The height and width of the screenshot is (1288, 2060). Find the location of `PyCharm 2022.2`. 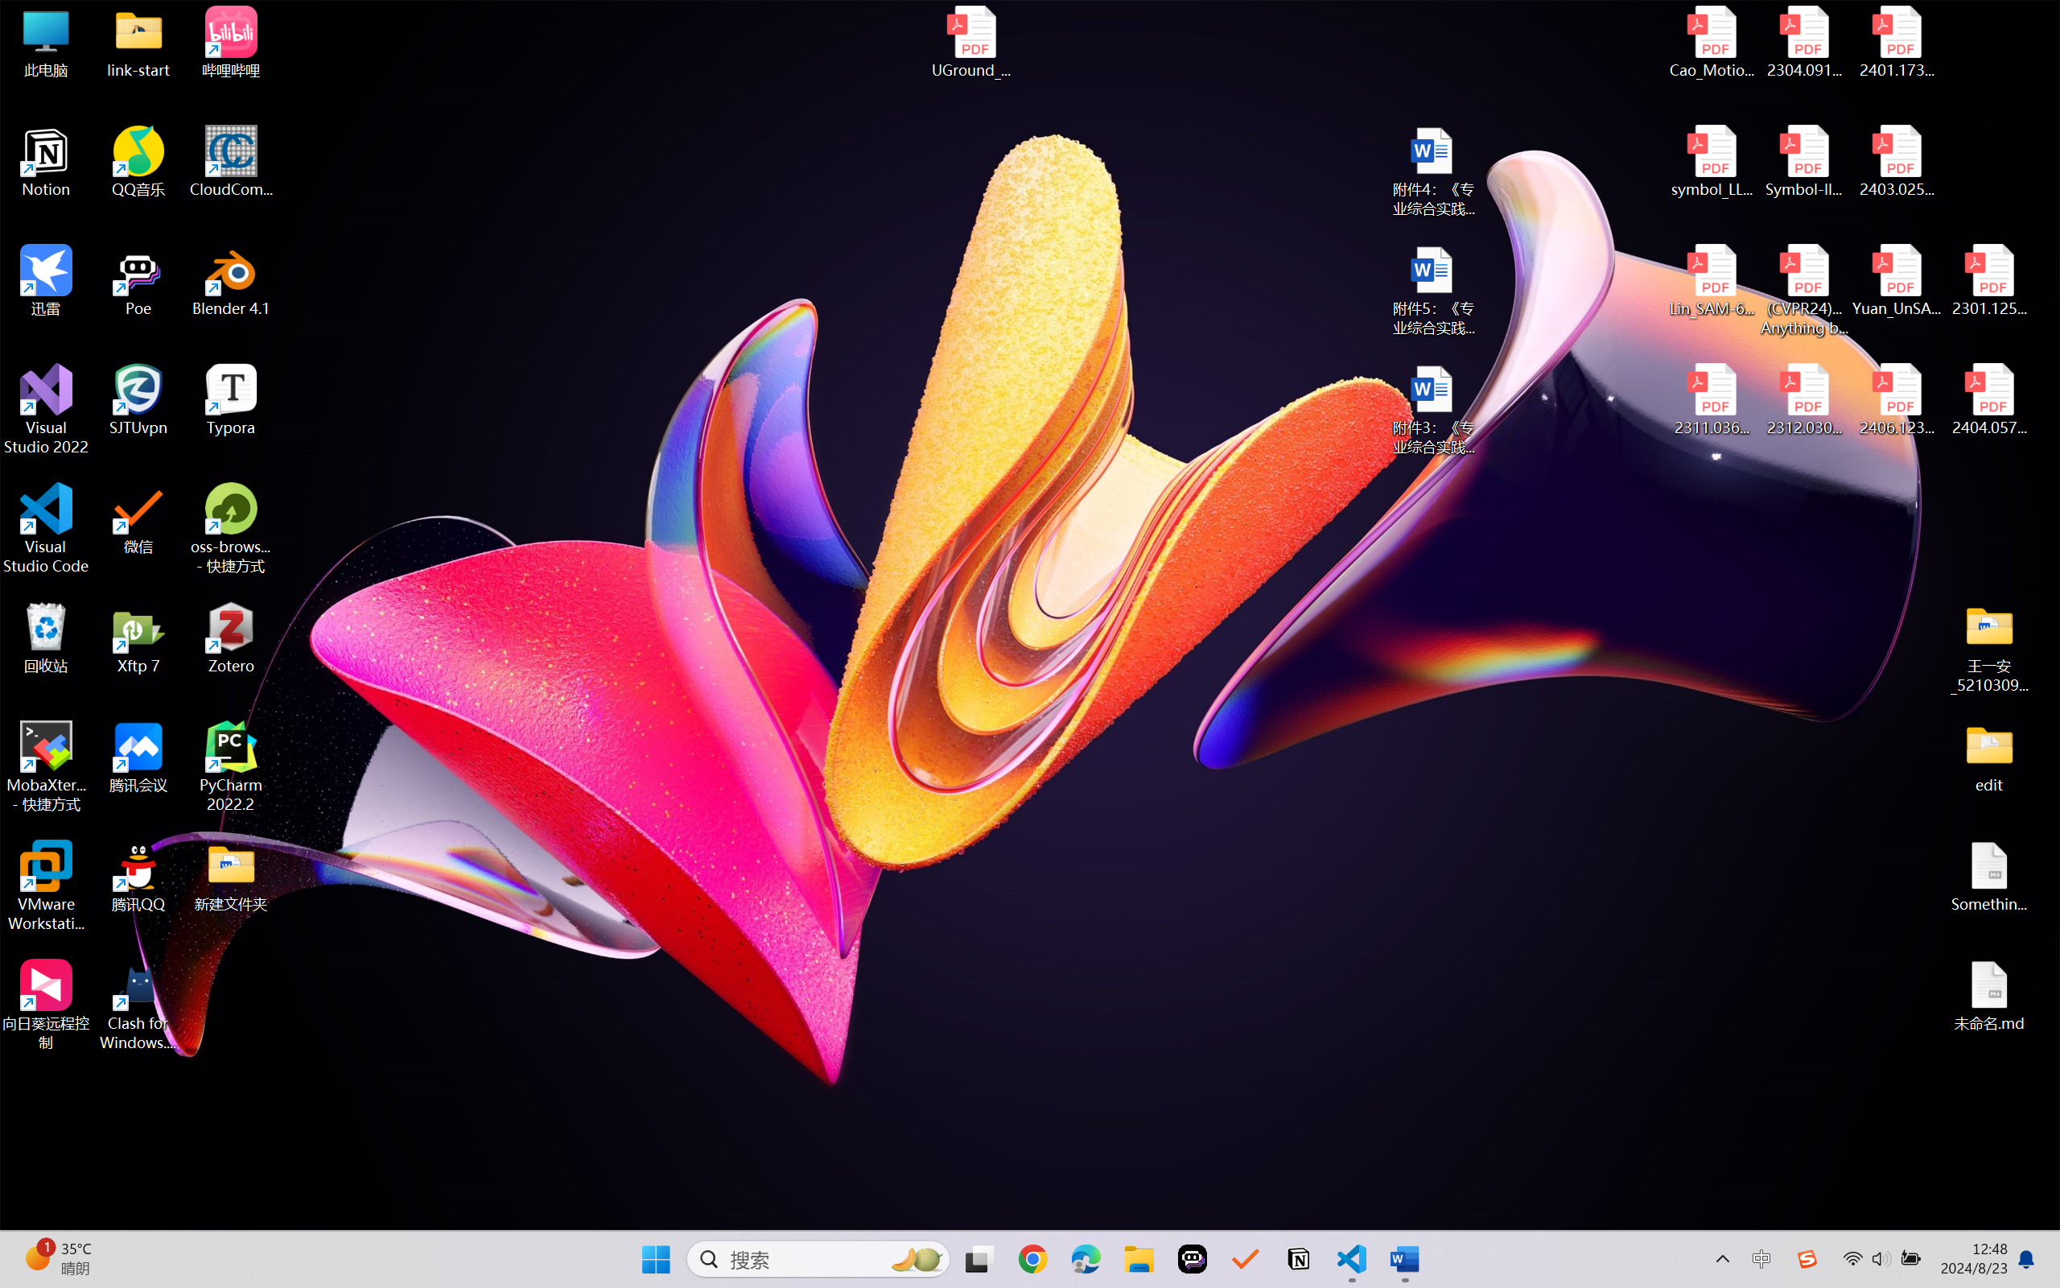

PyCharm 2022.2 is located at coordinates (232, 766).